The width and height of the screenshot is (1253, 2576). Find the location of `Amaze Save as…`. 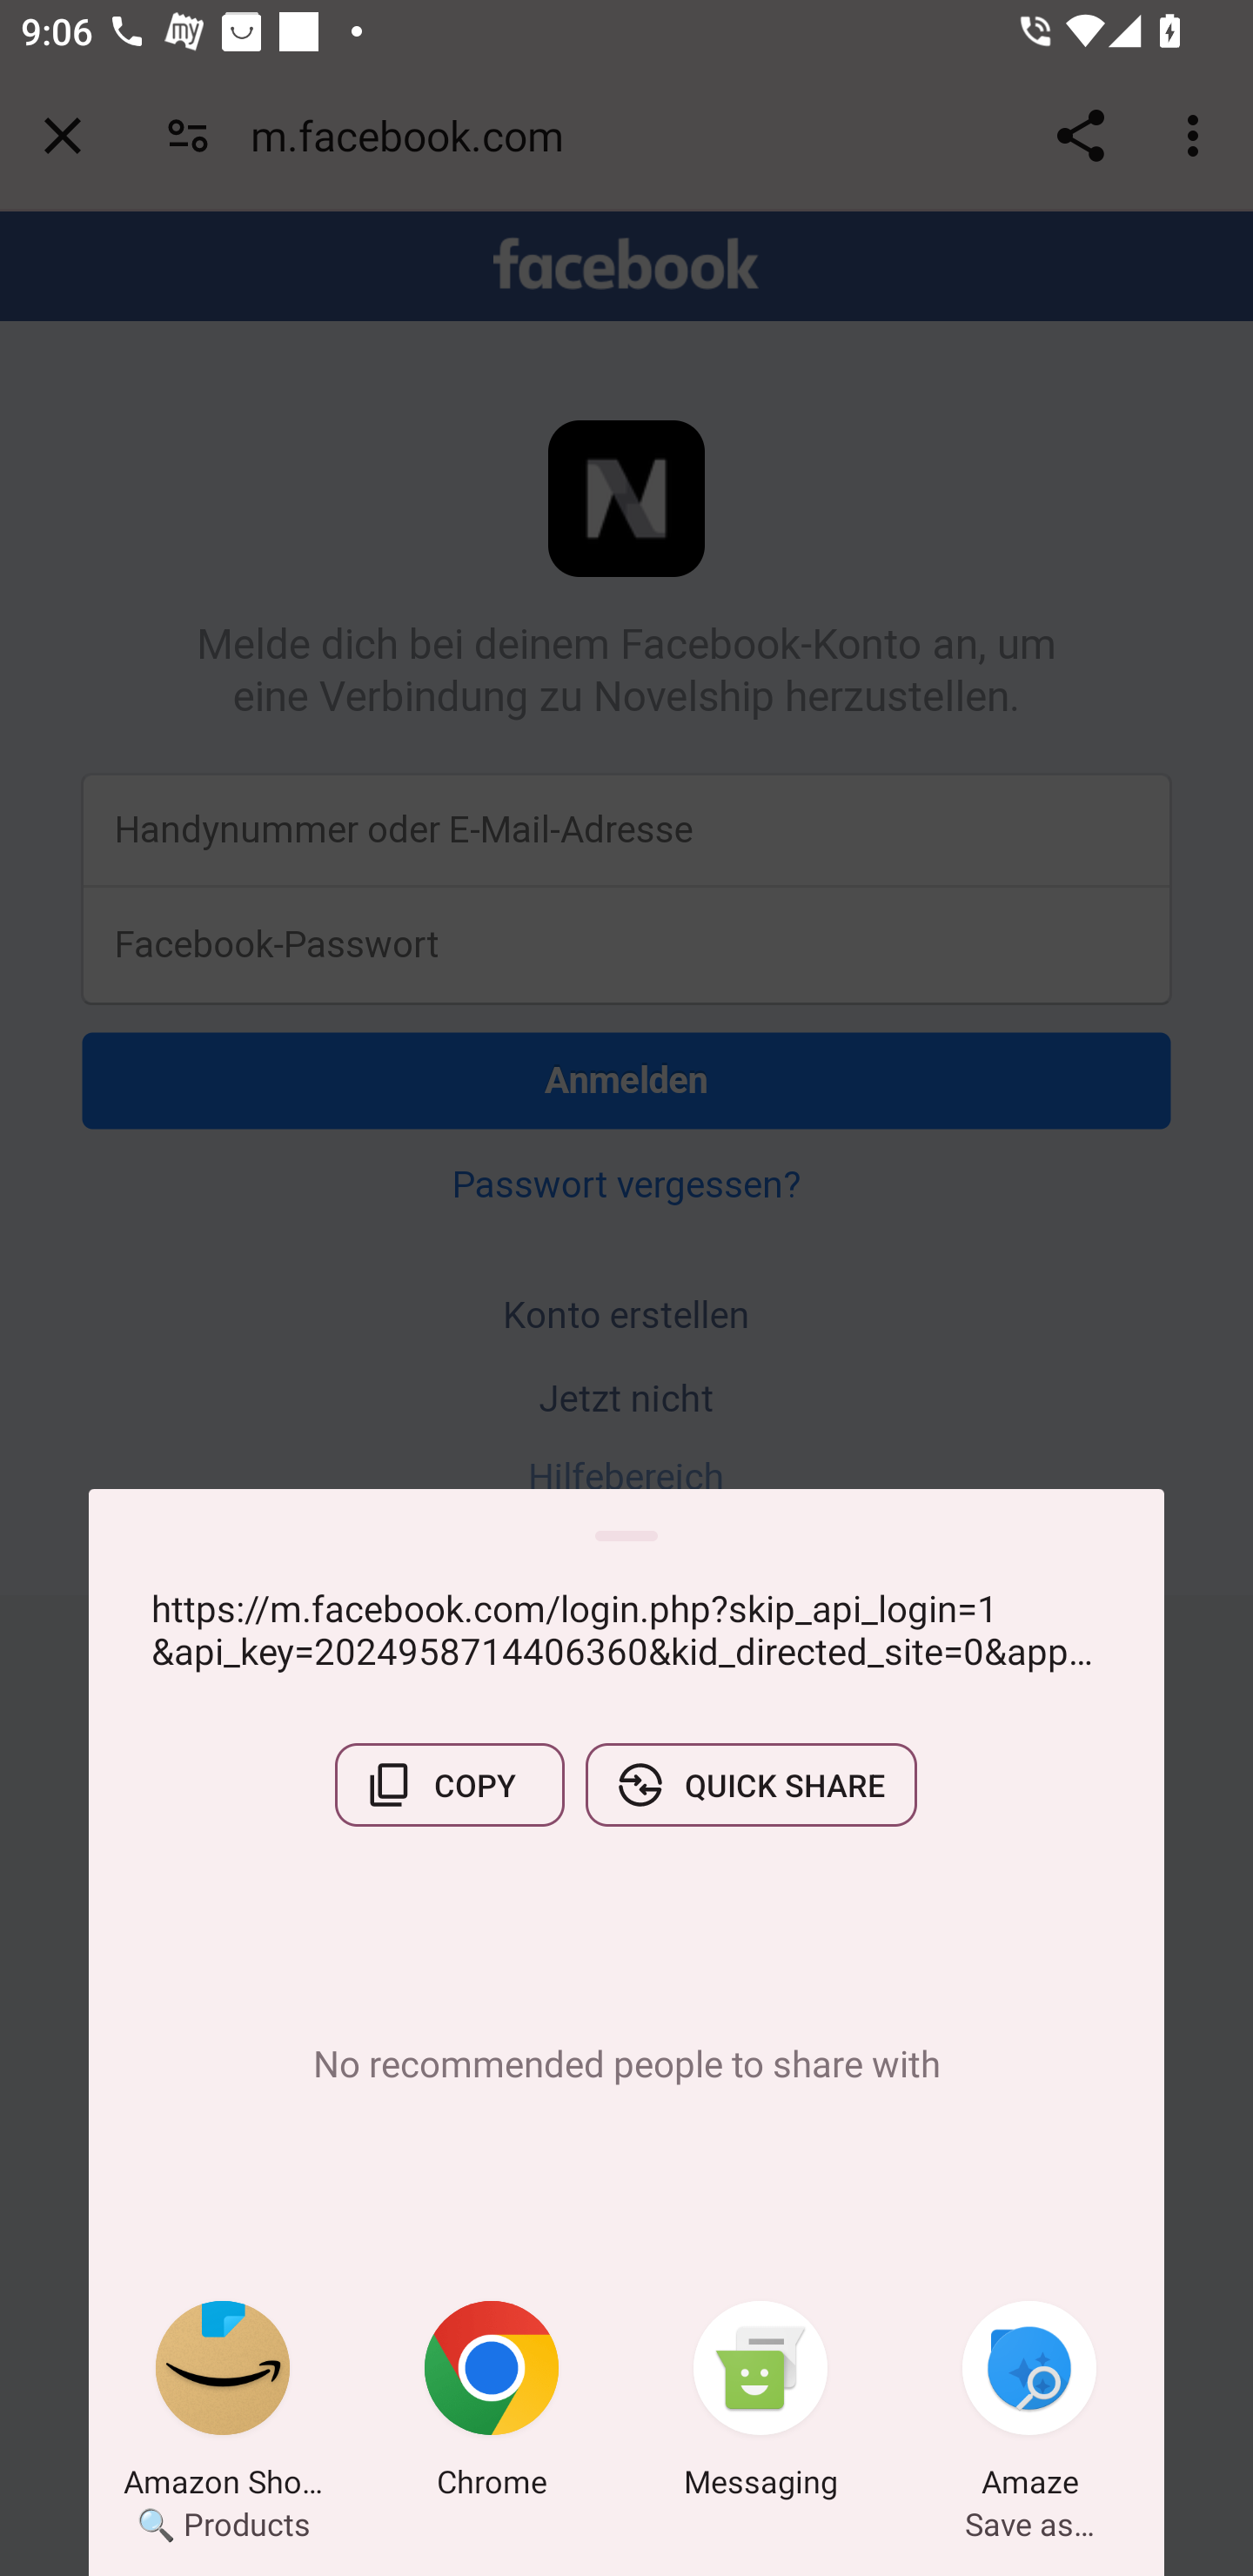

Amaze Save as… is located at coordinates (1029, 2405).